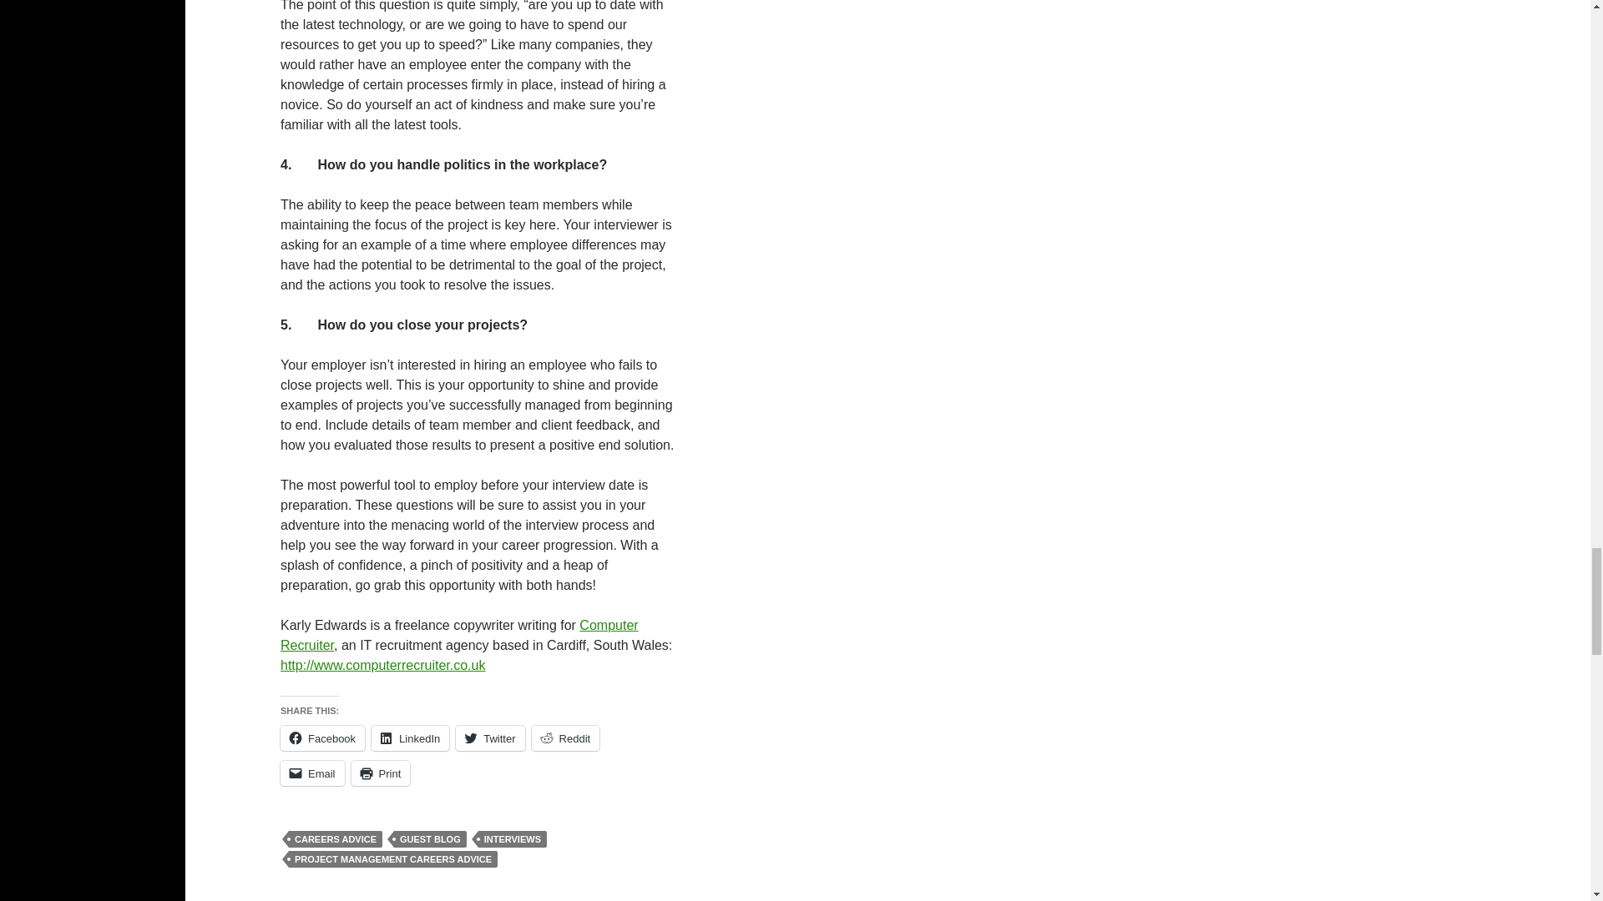 This screenshot has width=1603, height=901. What do you see at coordinates (489, 737) in the screenshot?
I see `Click to share on Twitter` at bounding box center [489, 737].